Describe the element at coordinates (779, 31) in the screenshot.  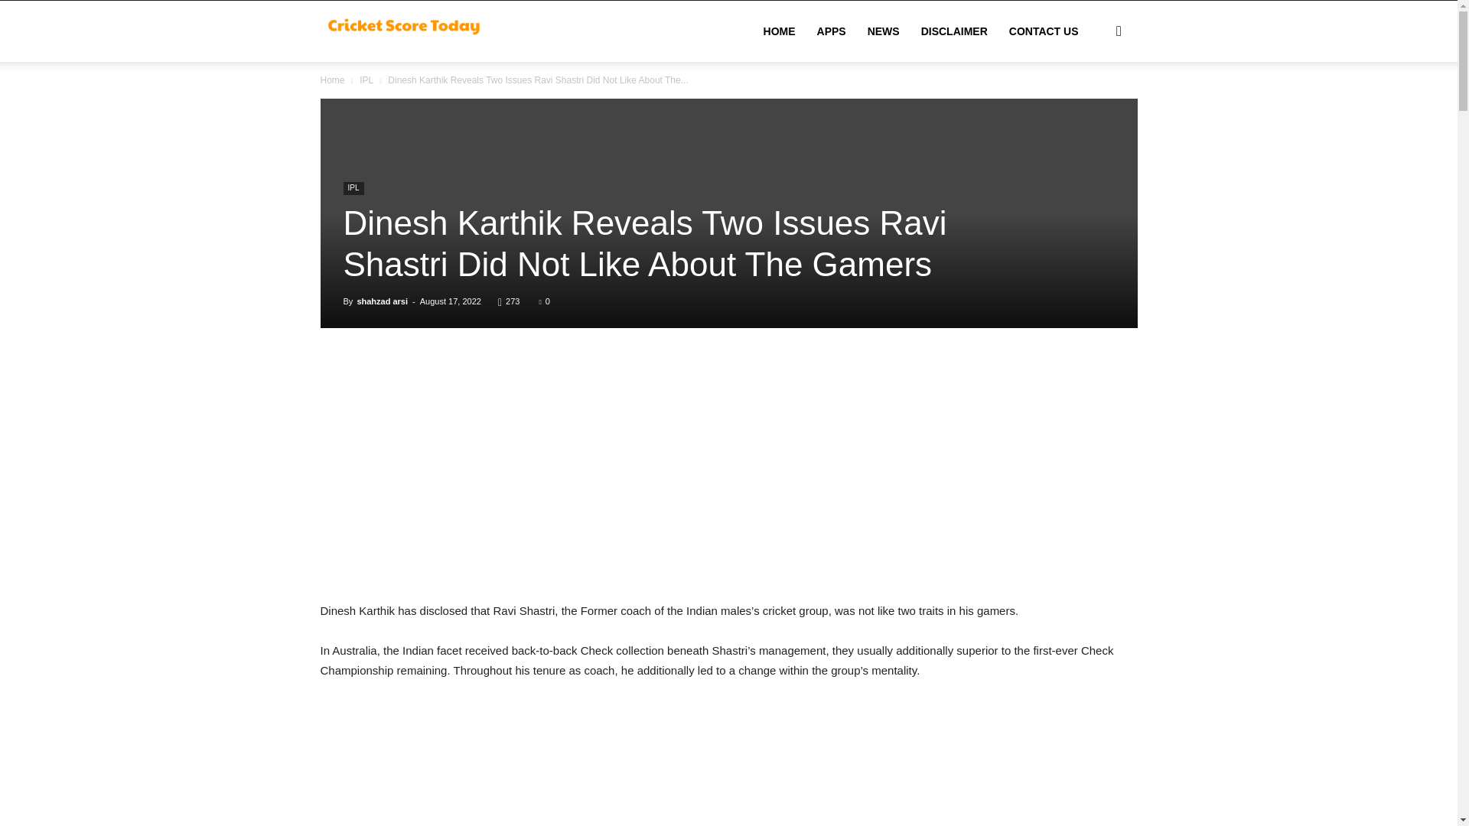
I see `HOME` at that location.